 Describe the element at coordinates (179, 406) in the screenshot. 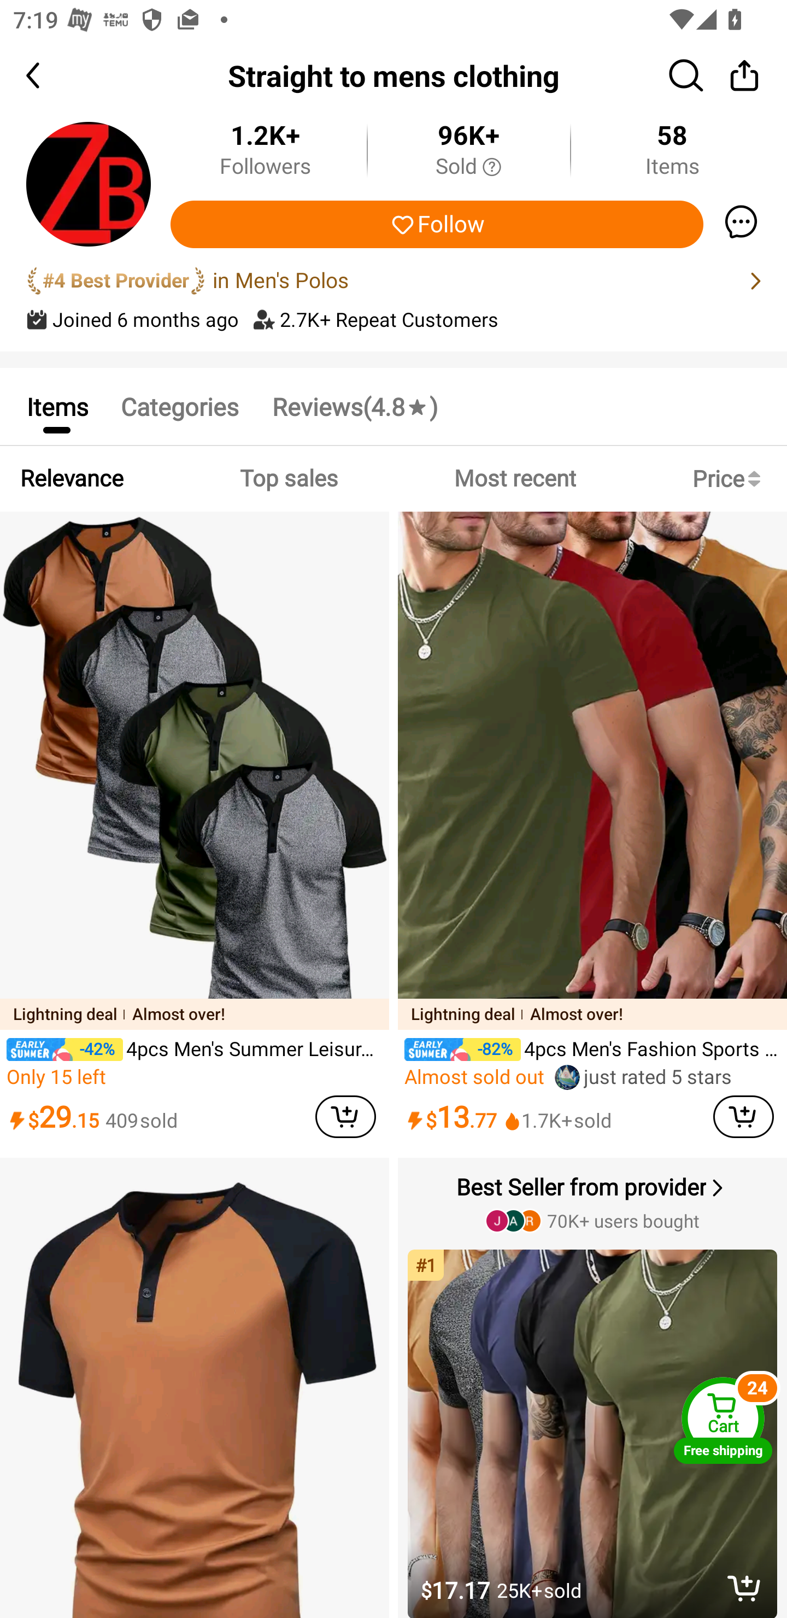

I see `Categories` at that location.